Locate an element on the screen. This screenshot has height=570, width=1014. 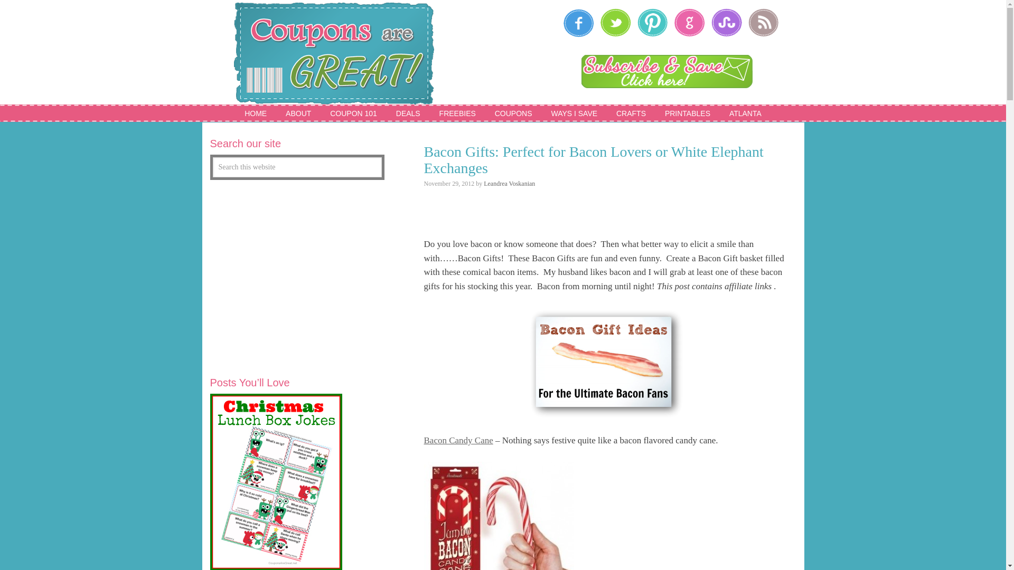
COUPONS is located at coordinates (513, 114).